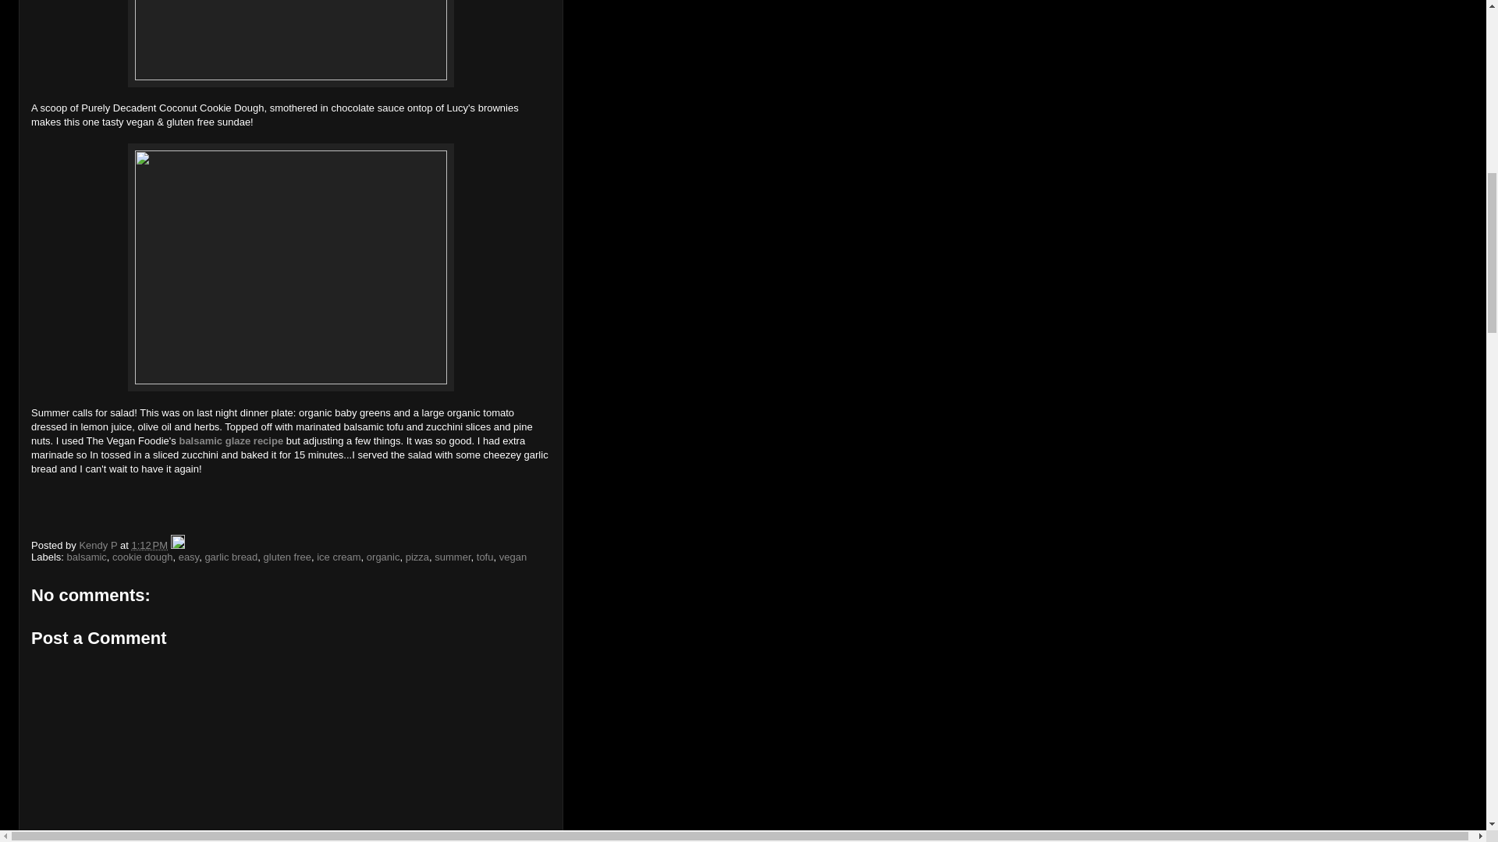 This screenshot has height=842, width=1498. What do you see at coordinates (231, 441) in the screenshot?
I see `balsamic glaze recipe` at bounding box center [231, 441].